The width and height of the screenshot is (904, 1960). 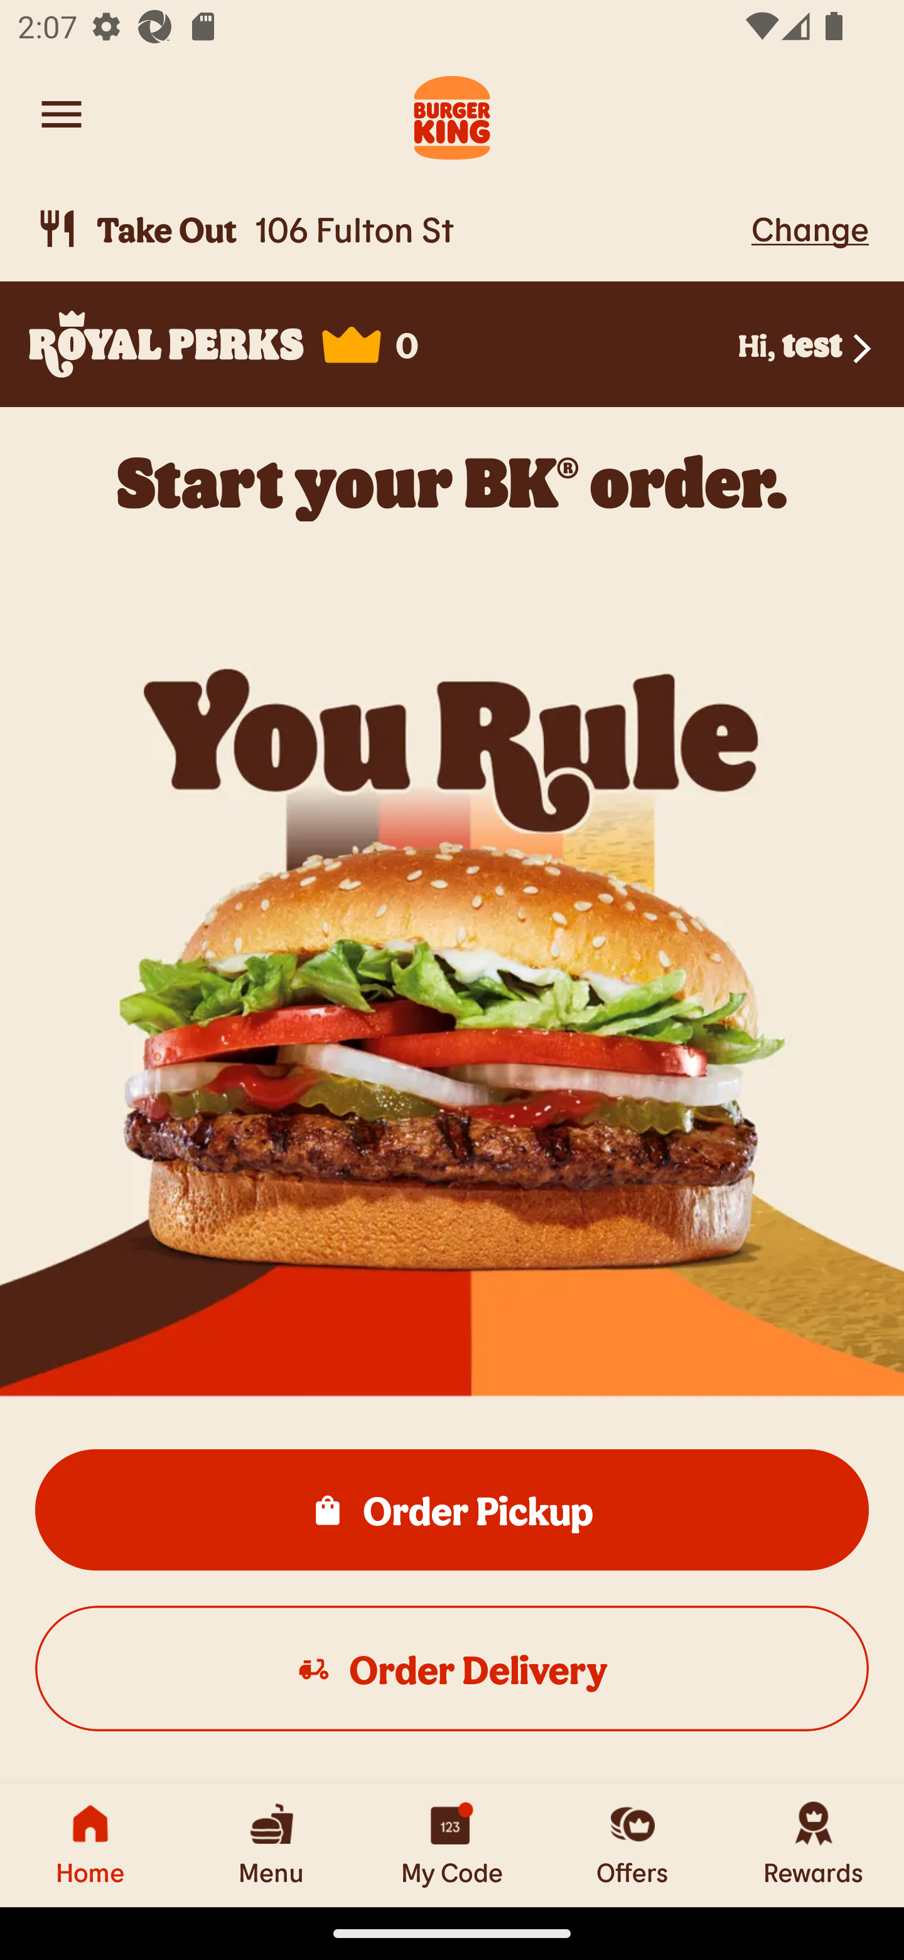 I want to click on Take Out, 106 Fulton St  Take Out 106 Fulton St, so click(x=389, y=229).